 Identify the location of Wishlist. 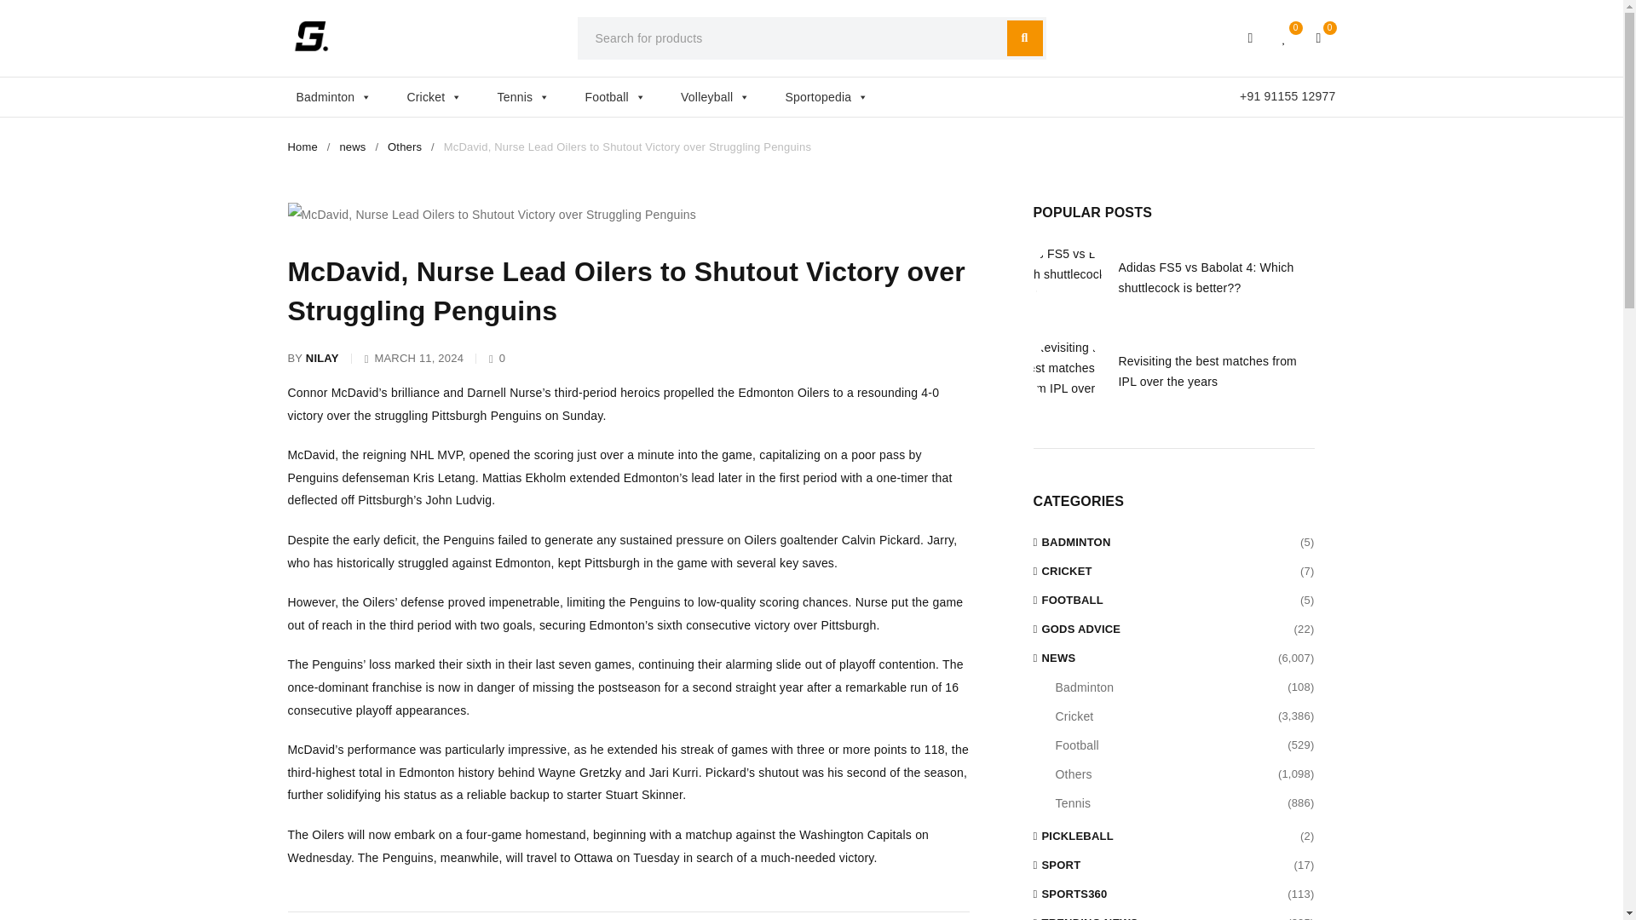
(1285, 37).